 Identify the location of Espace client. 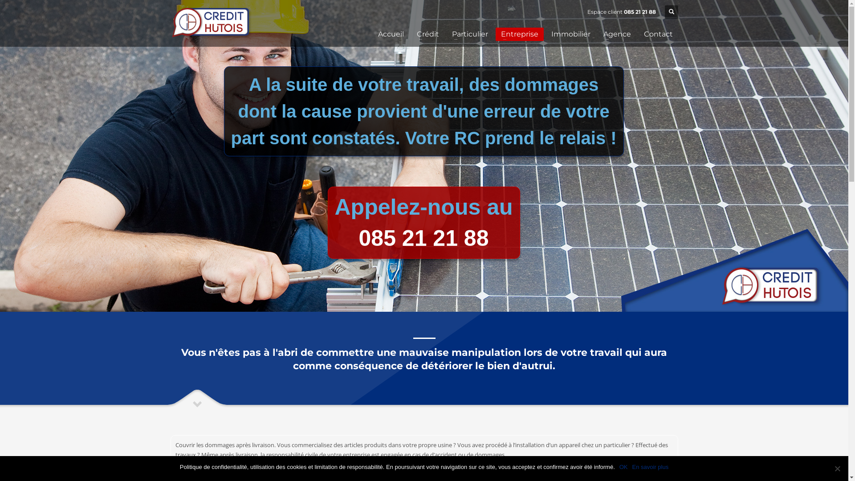
(605, 12).